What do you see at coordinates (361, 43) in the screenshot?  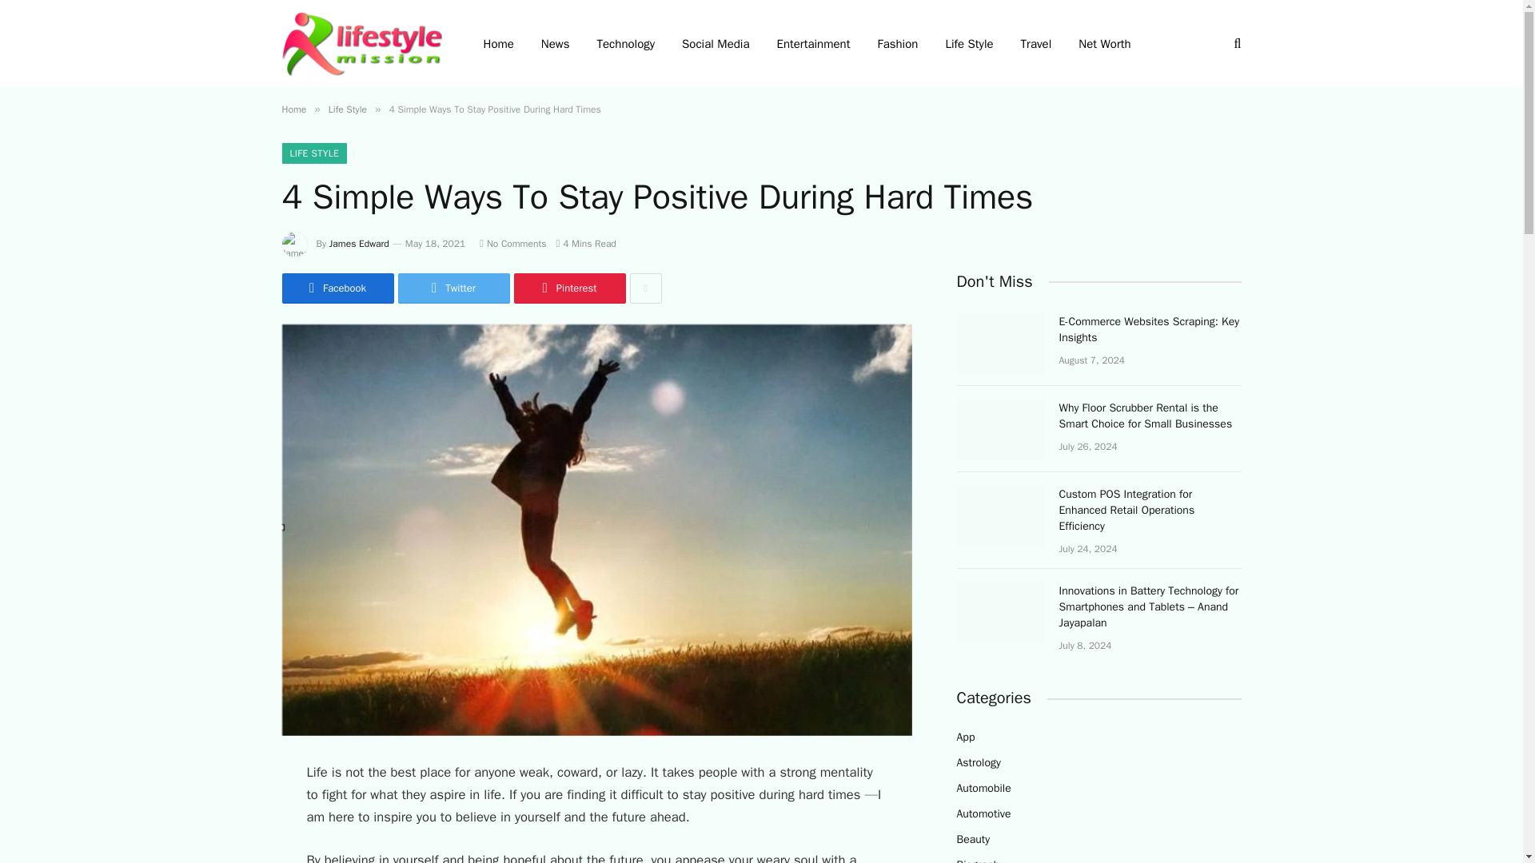 I see `Lifestylemission` at bounding box center [361, 43].